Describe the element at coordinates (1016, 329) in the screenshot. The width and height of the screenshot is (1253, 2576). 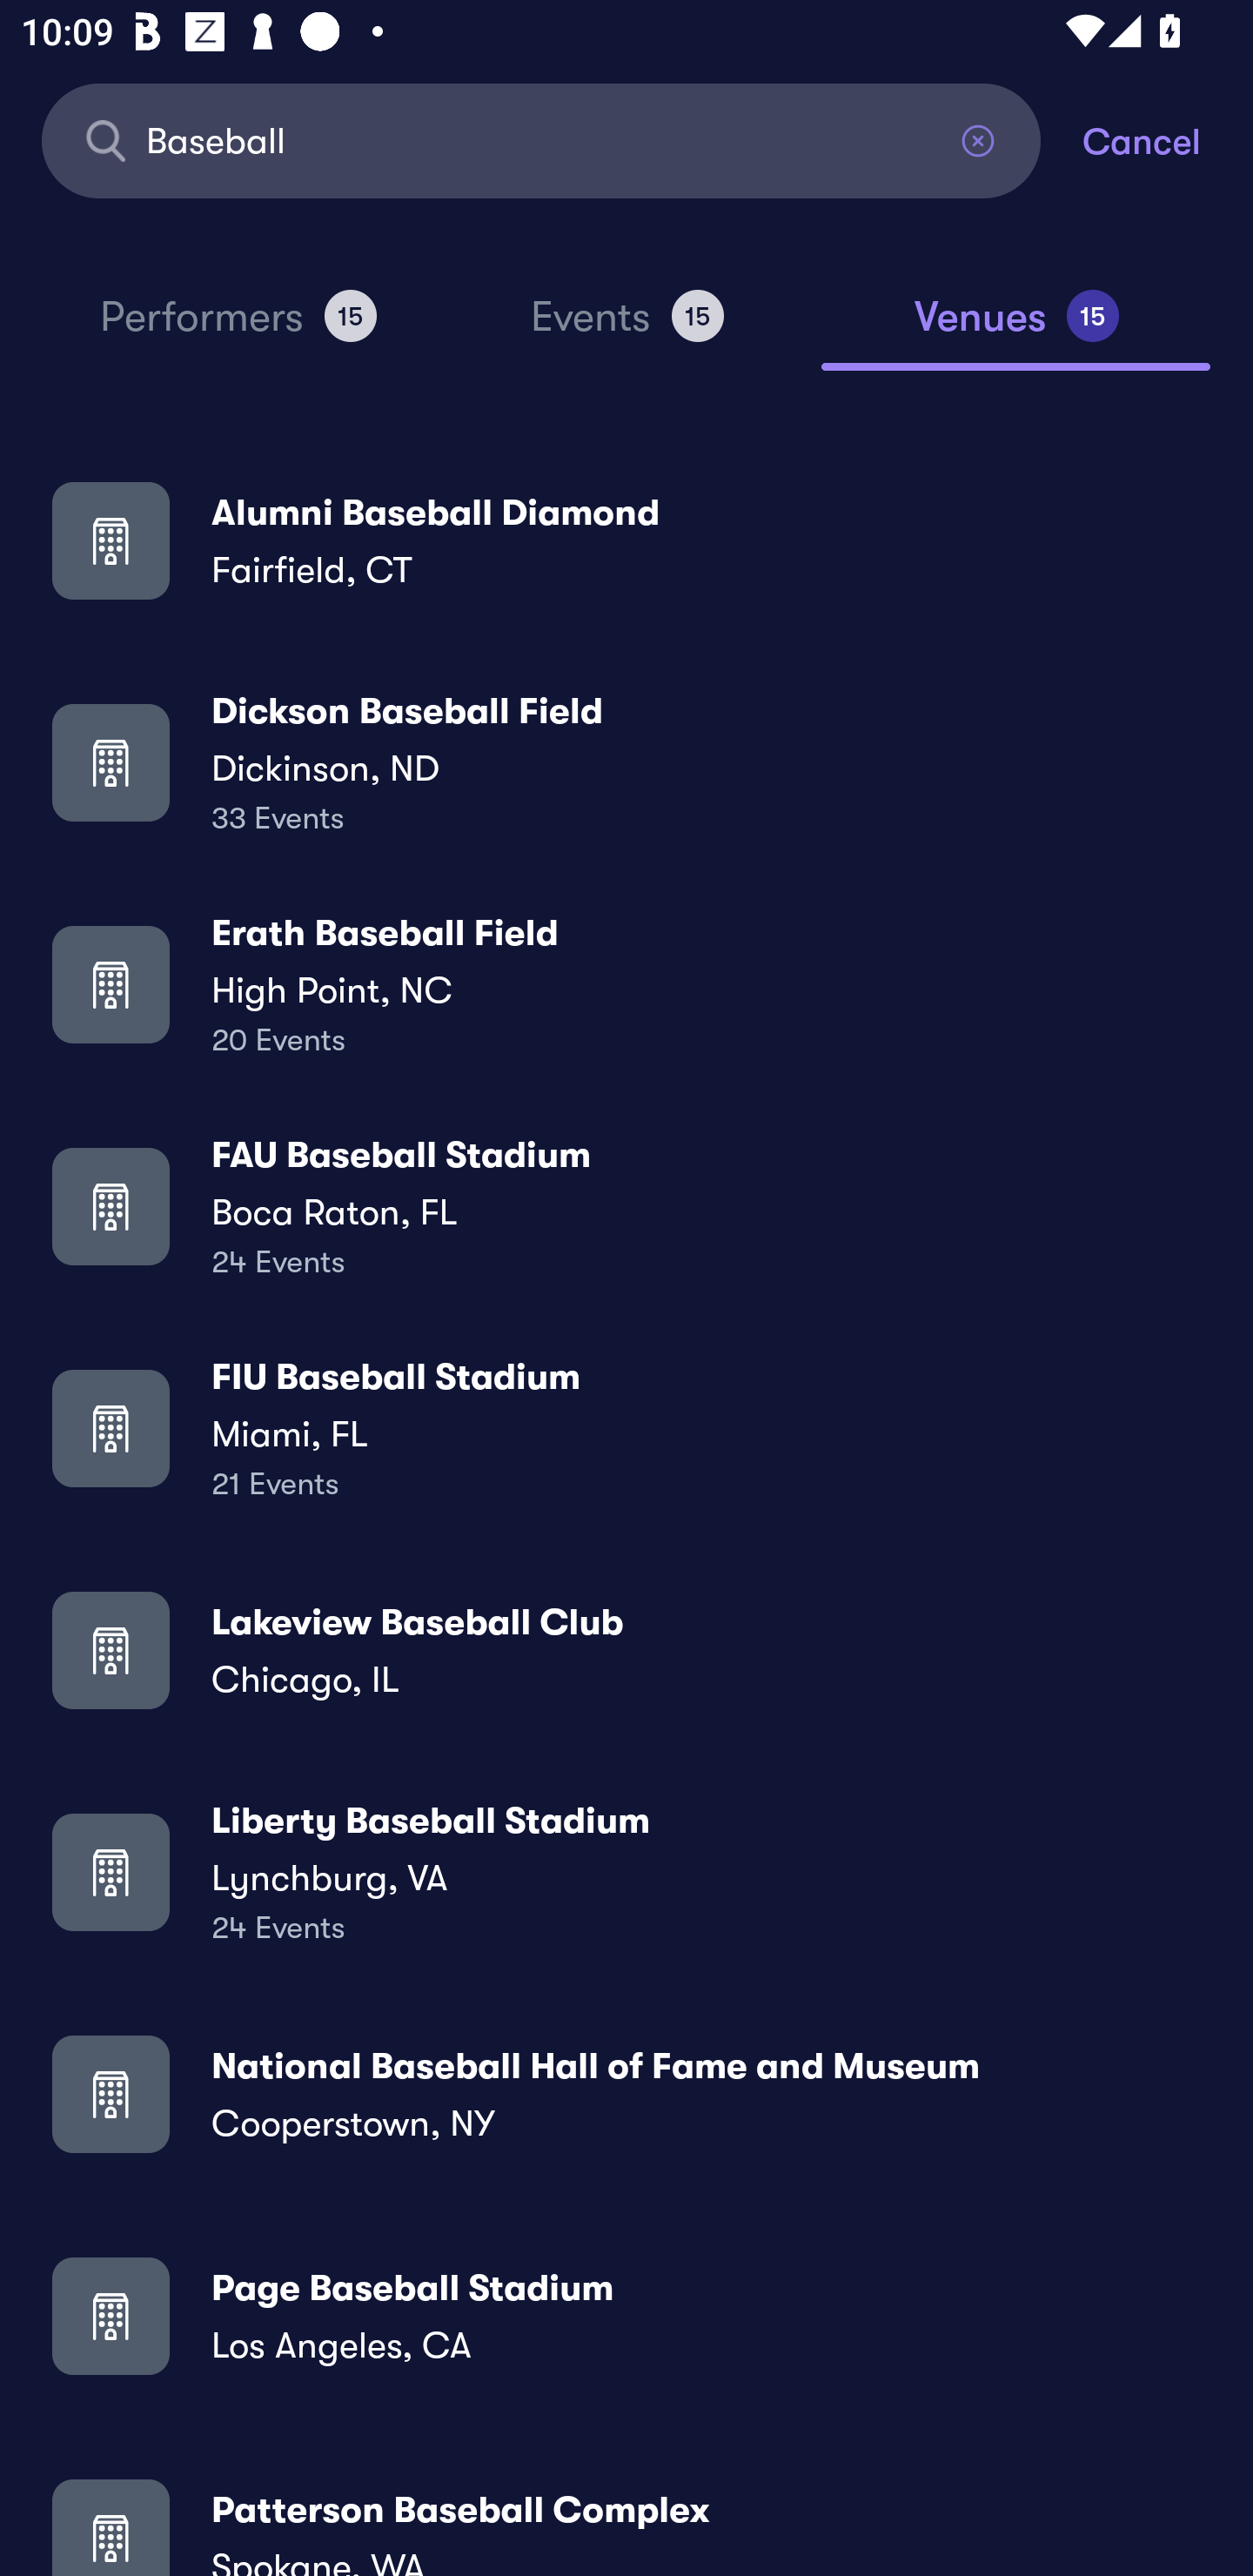
I see `Venues 15` at that location.